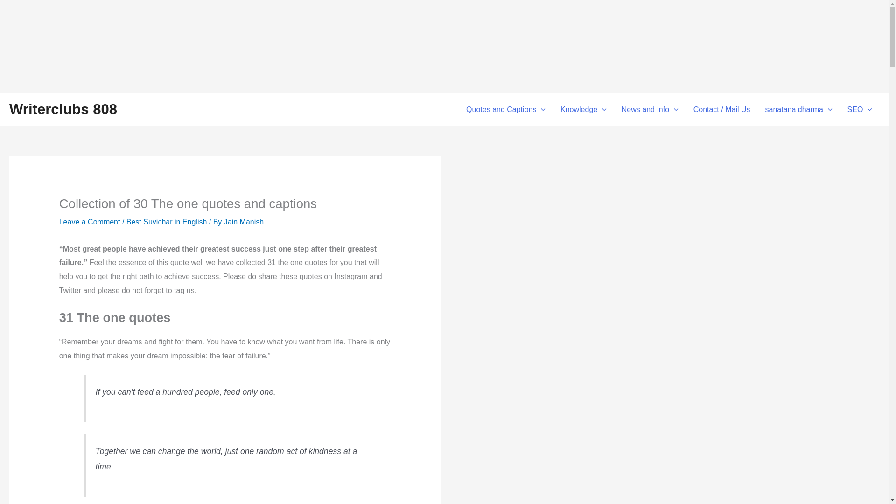 The height and width of the screenshot is (504, 896). I want to click on Leave a Comment, so click(90, 221).